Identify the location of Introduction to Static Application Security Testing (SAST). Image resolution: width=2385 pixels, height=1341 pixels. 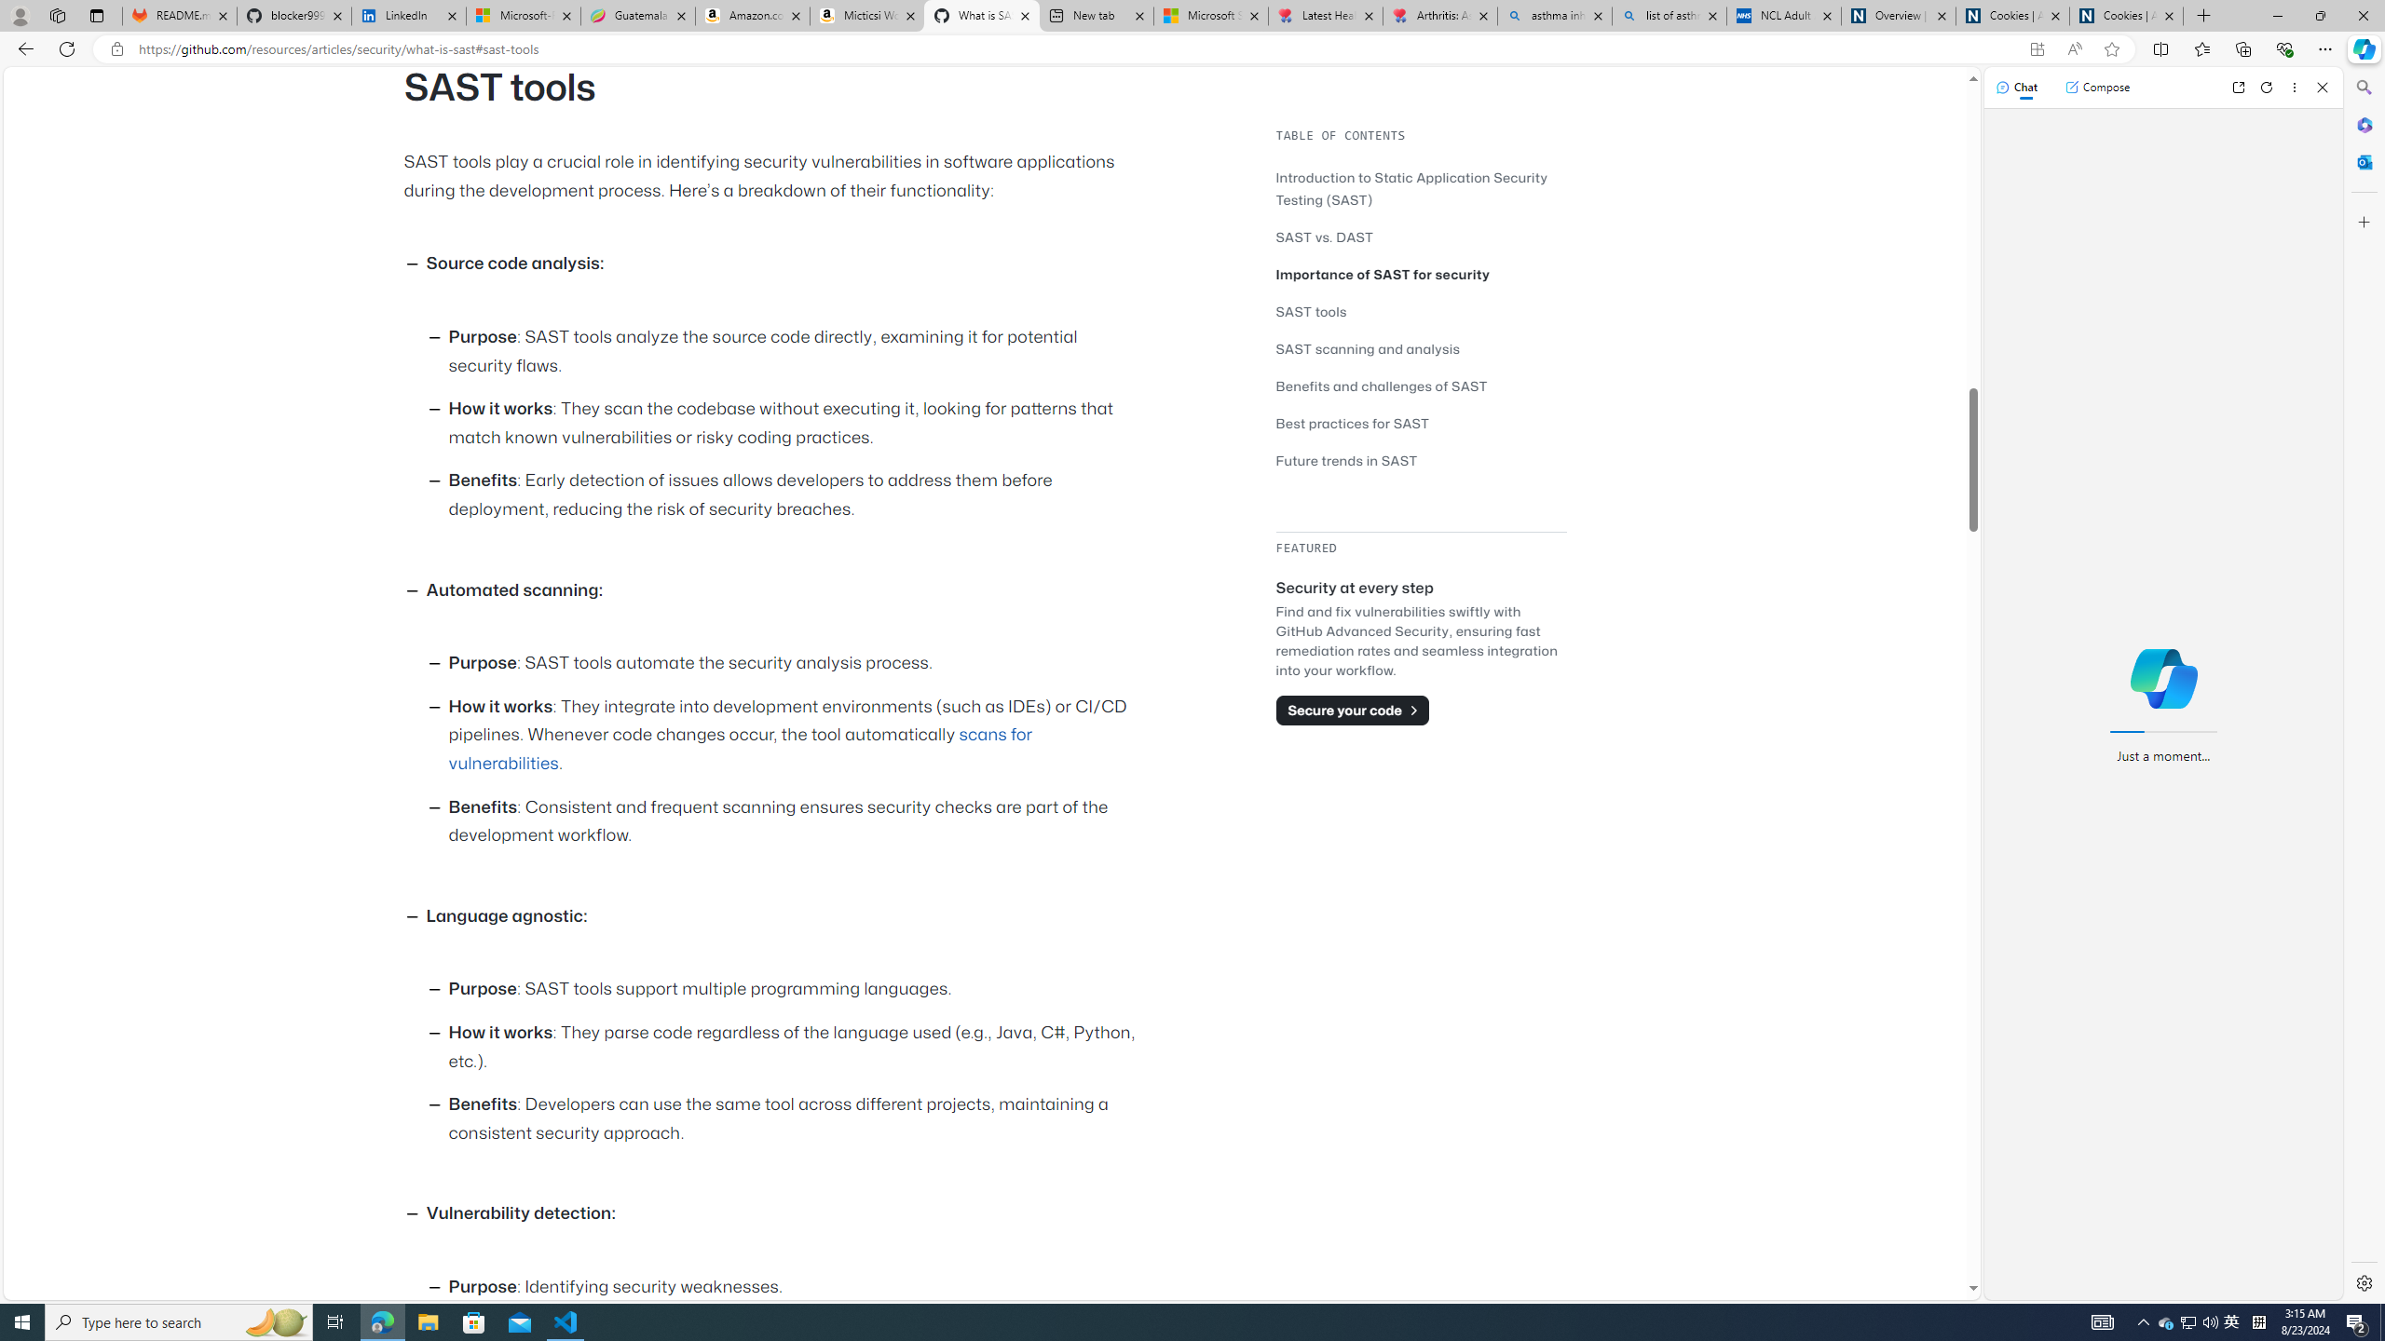
(1421, 188).